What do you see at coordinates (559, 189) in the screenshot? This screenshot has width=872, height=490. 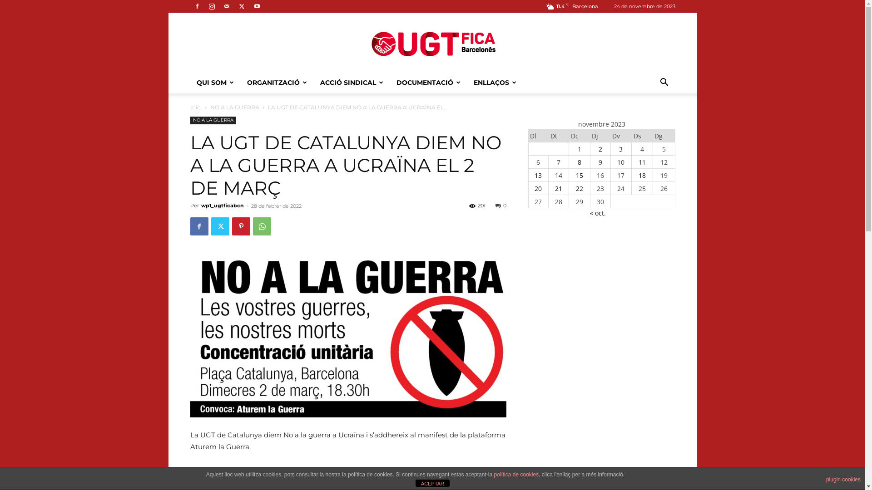 I see `21` at bounding box center [559, 189].